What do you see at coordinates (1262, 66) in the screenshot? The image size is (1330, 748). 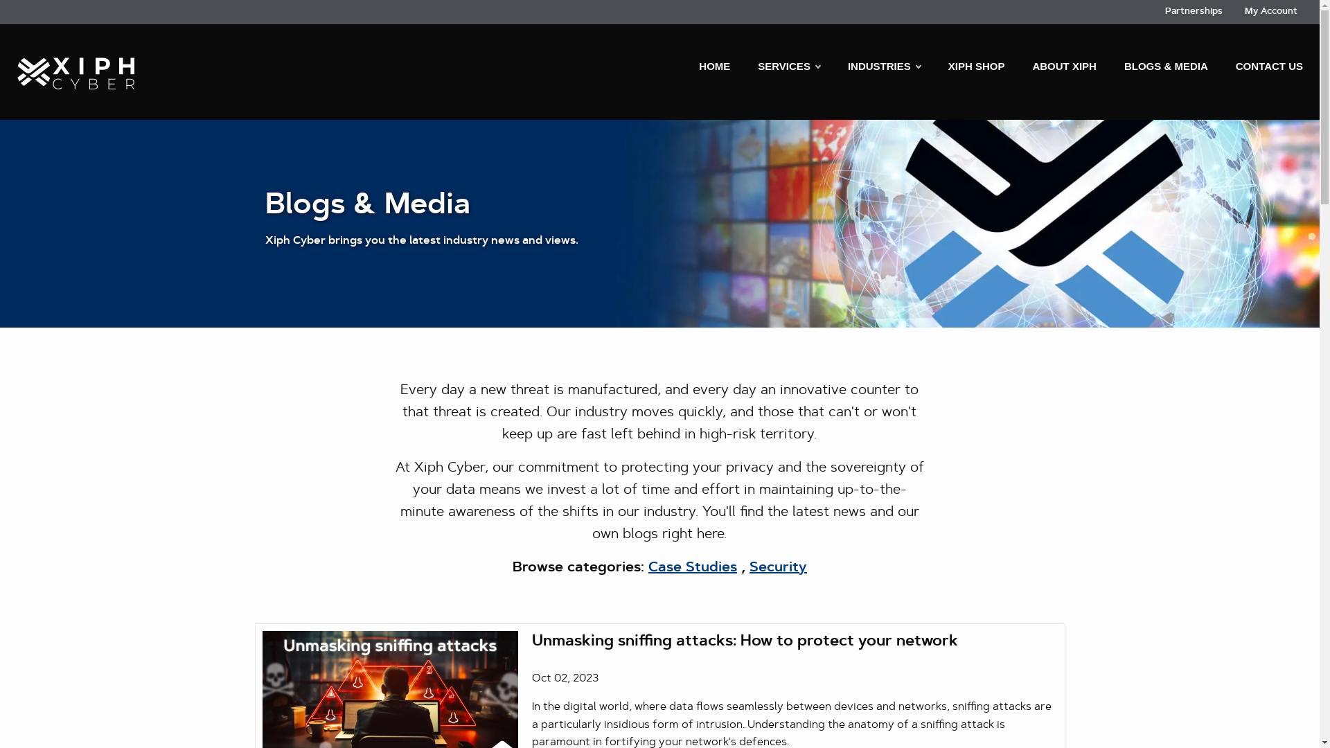 I see `CONTACT US` at bounding box center [1262, 66].